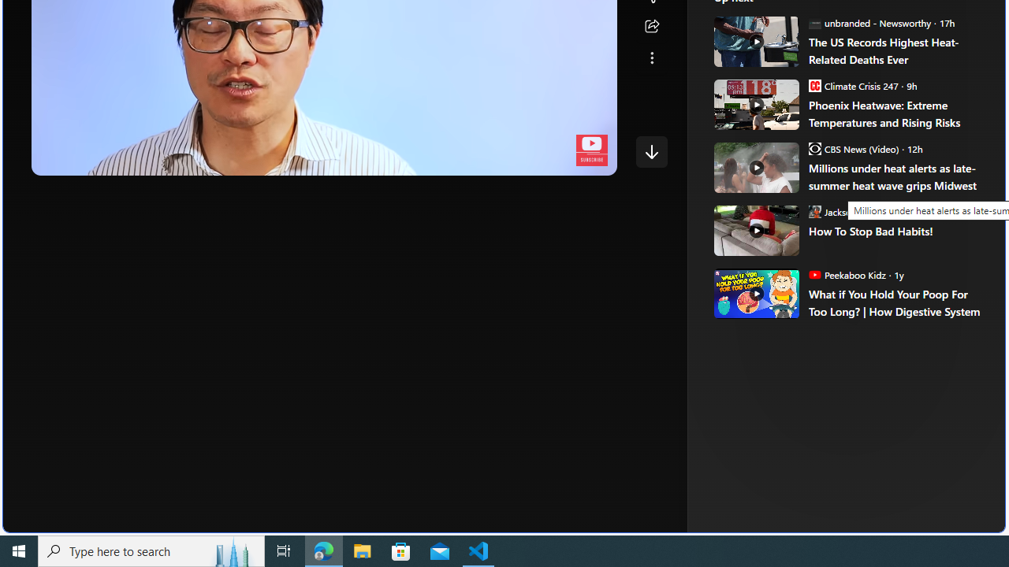 The width and height of the screenshot is (1009, 567). I want to click on Jackson O'Doherty, so click(814, 211).